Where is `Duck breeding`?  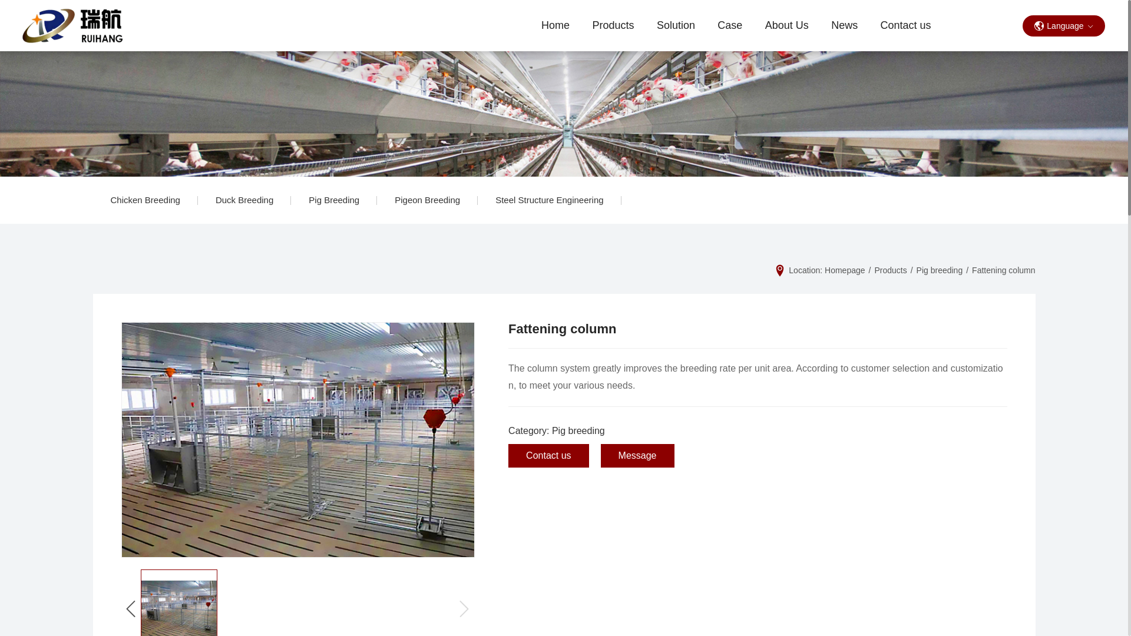
Duck breeding is located at coordinates (244, 200).